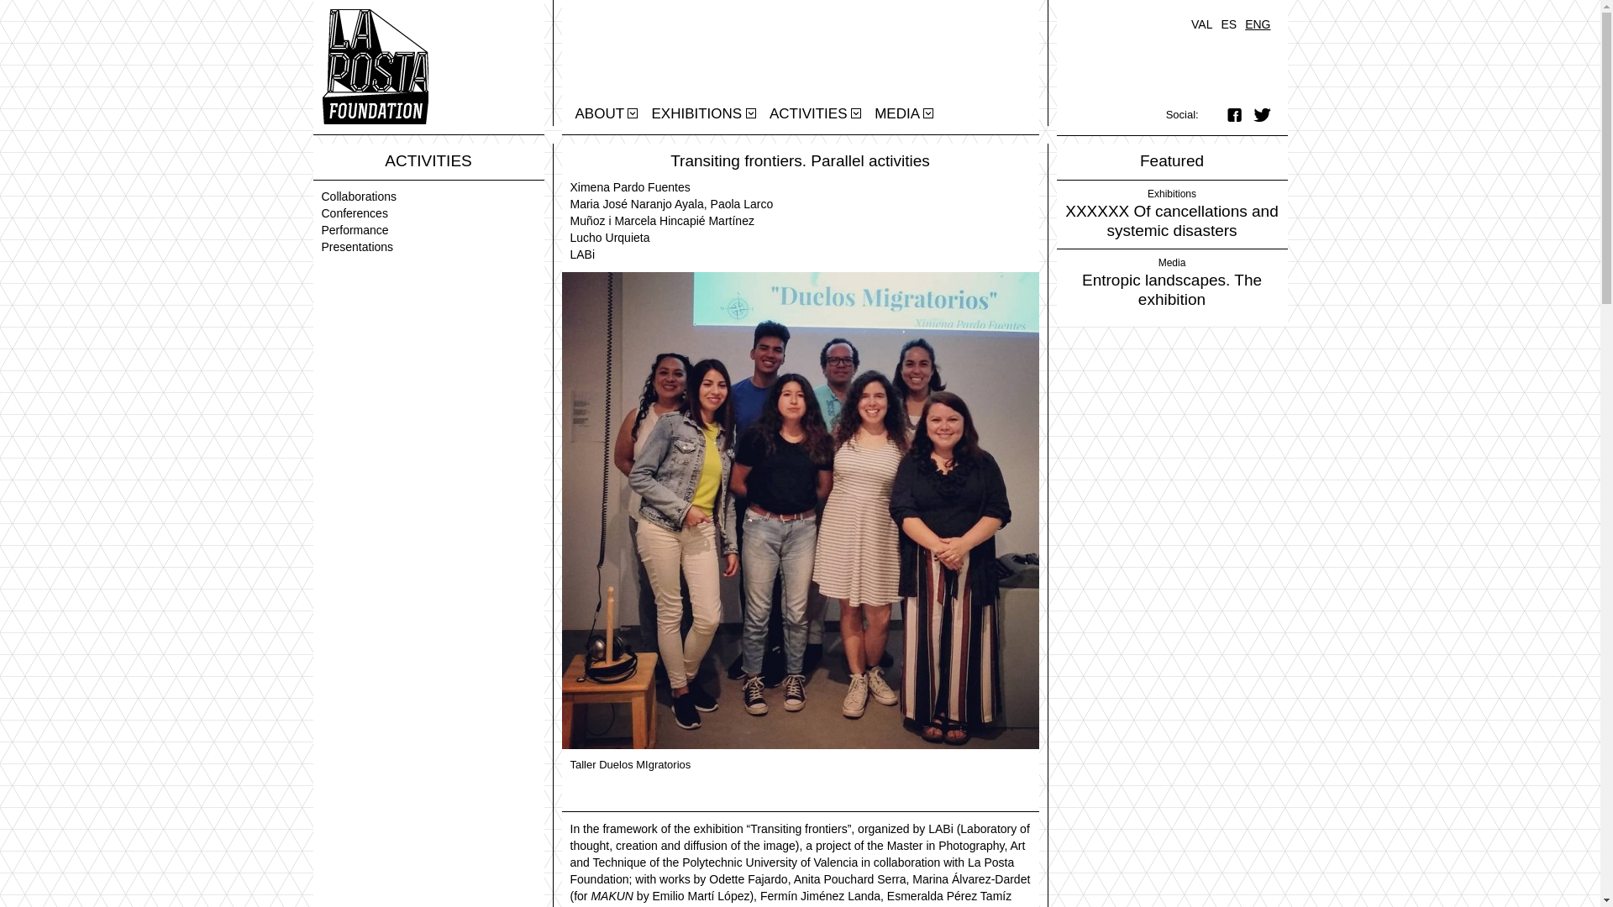 The height and width of the screenshot is (907, 1613). Describe the element at coordinates (1258, 117) in the screenshot. I see `Twitter` at that location.